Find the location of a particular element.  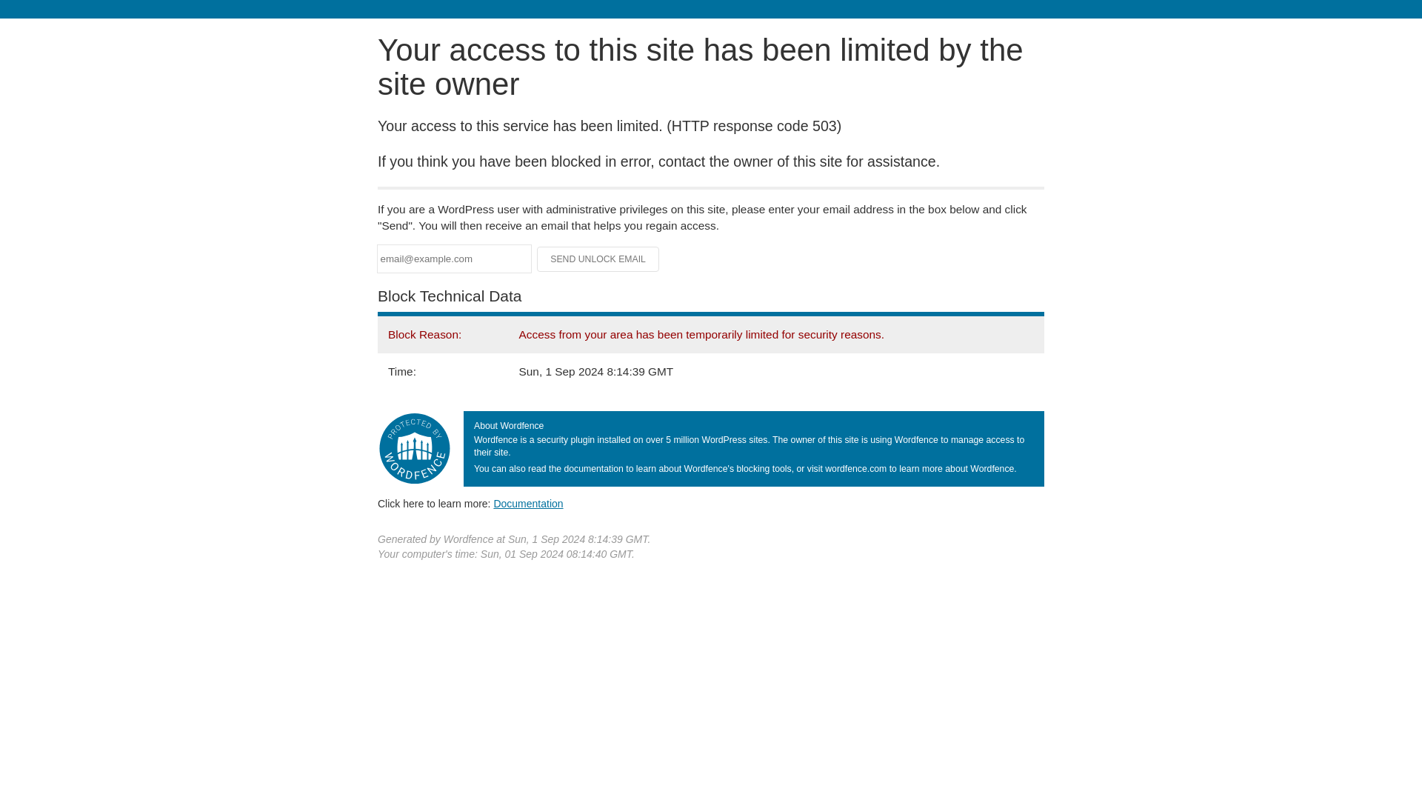

Send Unlock Email is located at coordinates (598, 259).